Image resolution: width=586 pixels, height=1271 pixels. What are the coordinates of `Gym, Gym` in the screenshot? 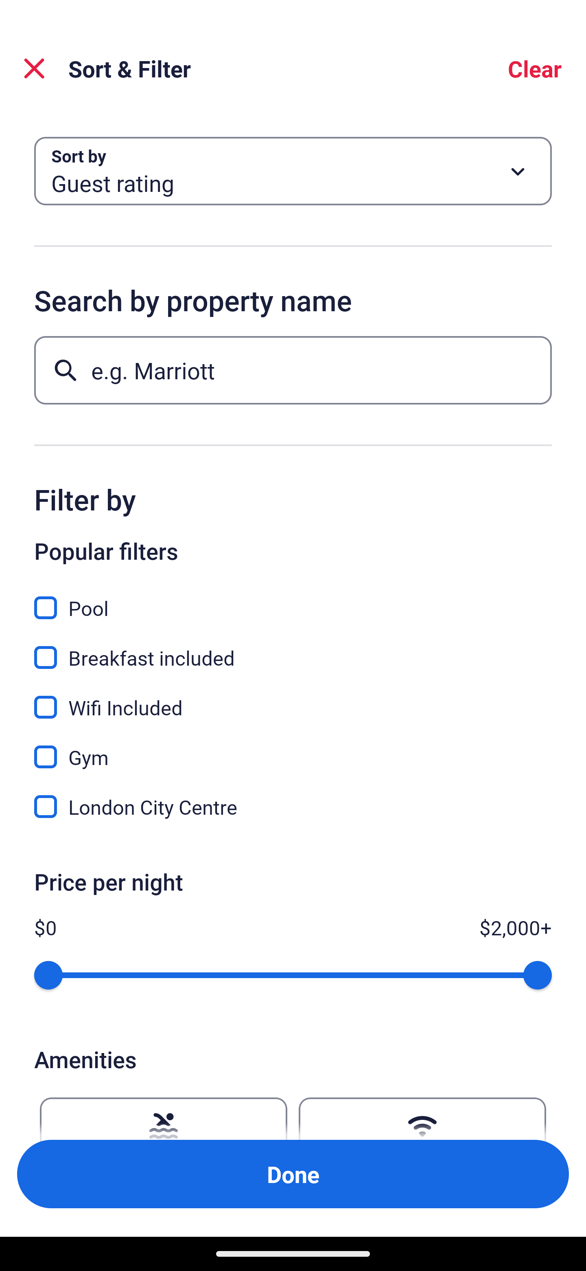 It's located at (293, 748).